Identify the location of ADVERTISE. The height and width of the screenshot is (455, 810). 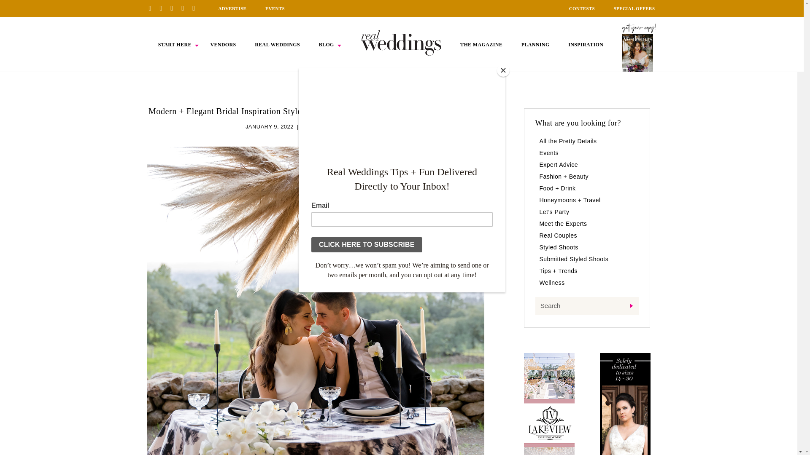
(232, 8).